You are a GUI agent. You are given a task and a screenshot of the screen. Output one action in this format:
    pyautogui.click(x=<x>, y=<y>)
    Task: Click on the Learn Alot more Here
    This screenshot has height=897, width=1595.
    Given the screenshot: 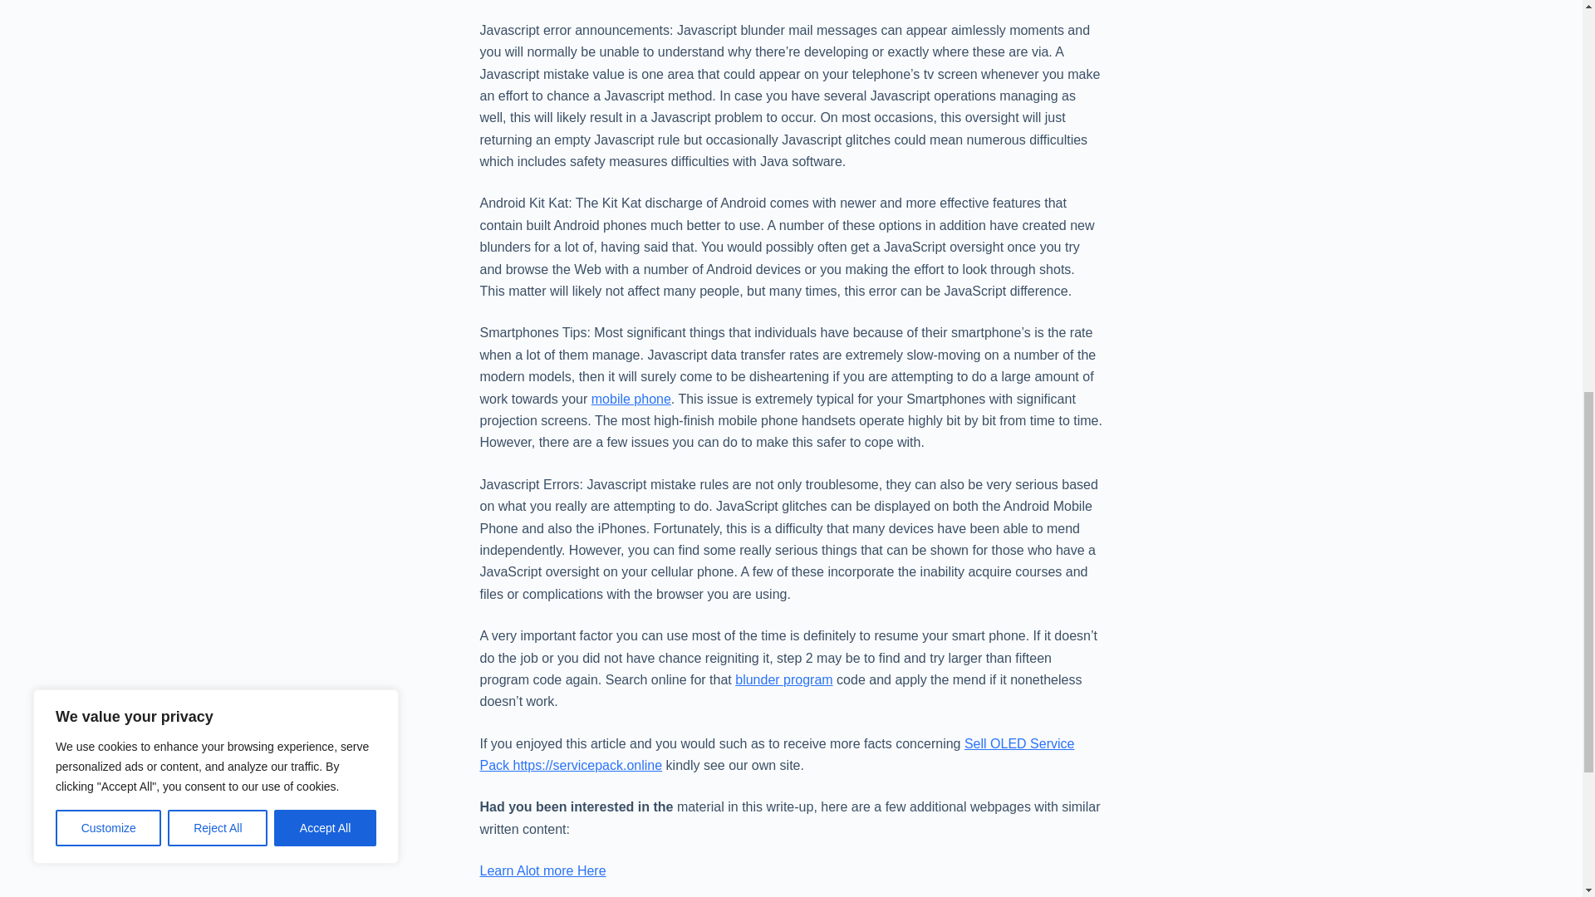 What is the action you would take?
    pyautogui.click(x=542, y=870)
    